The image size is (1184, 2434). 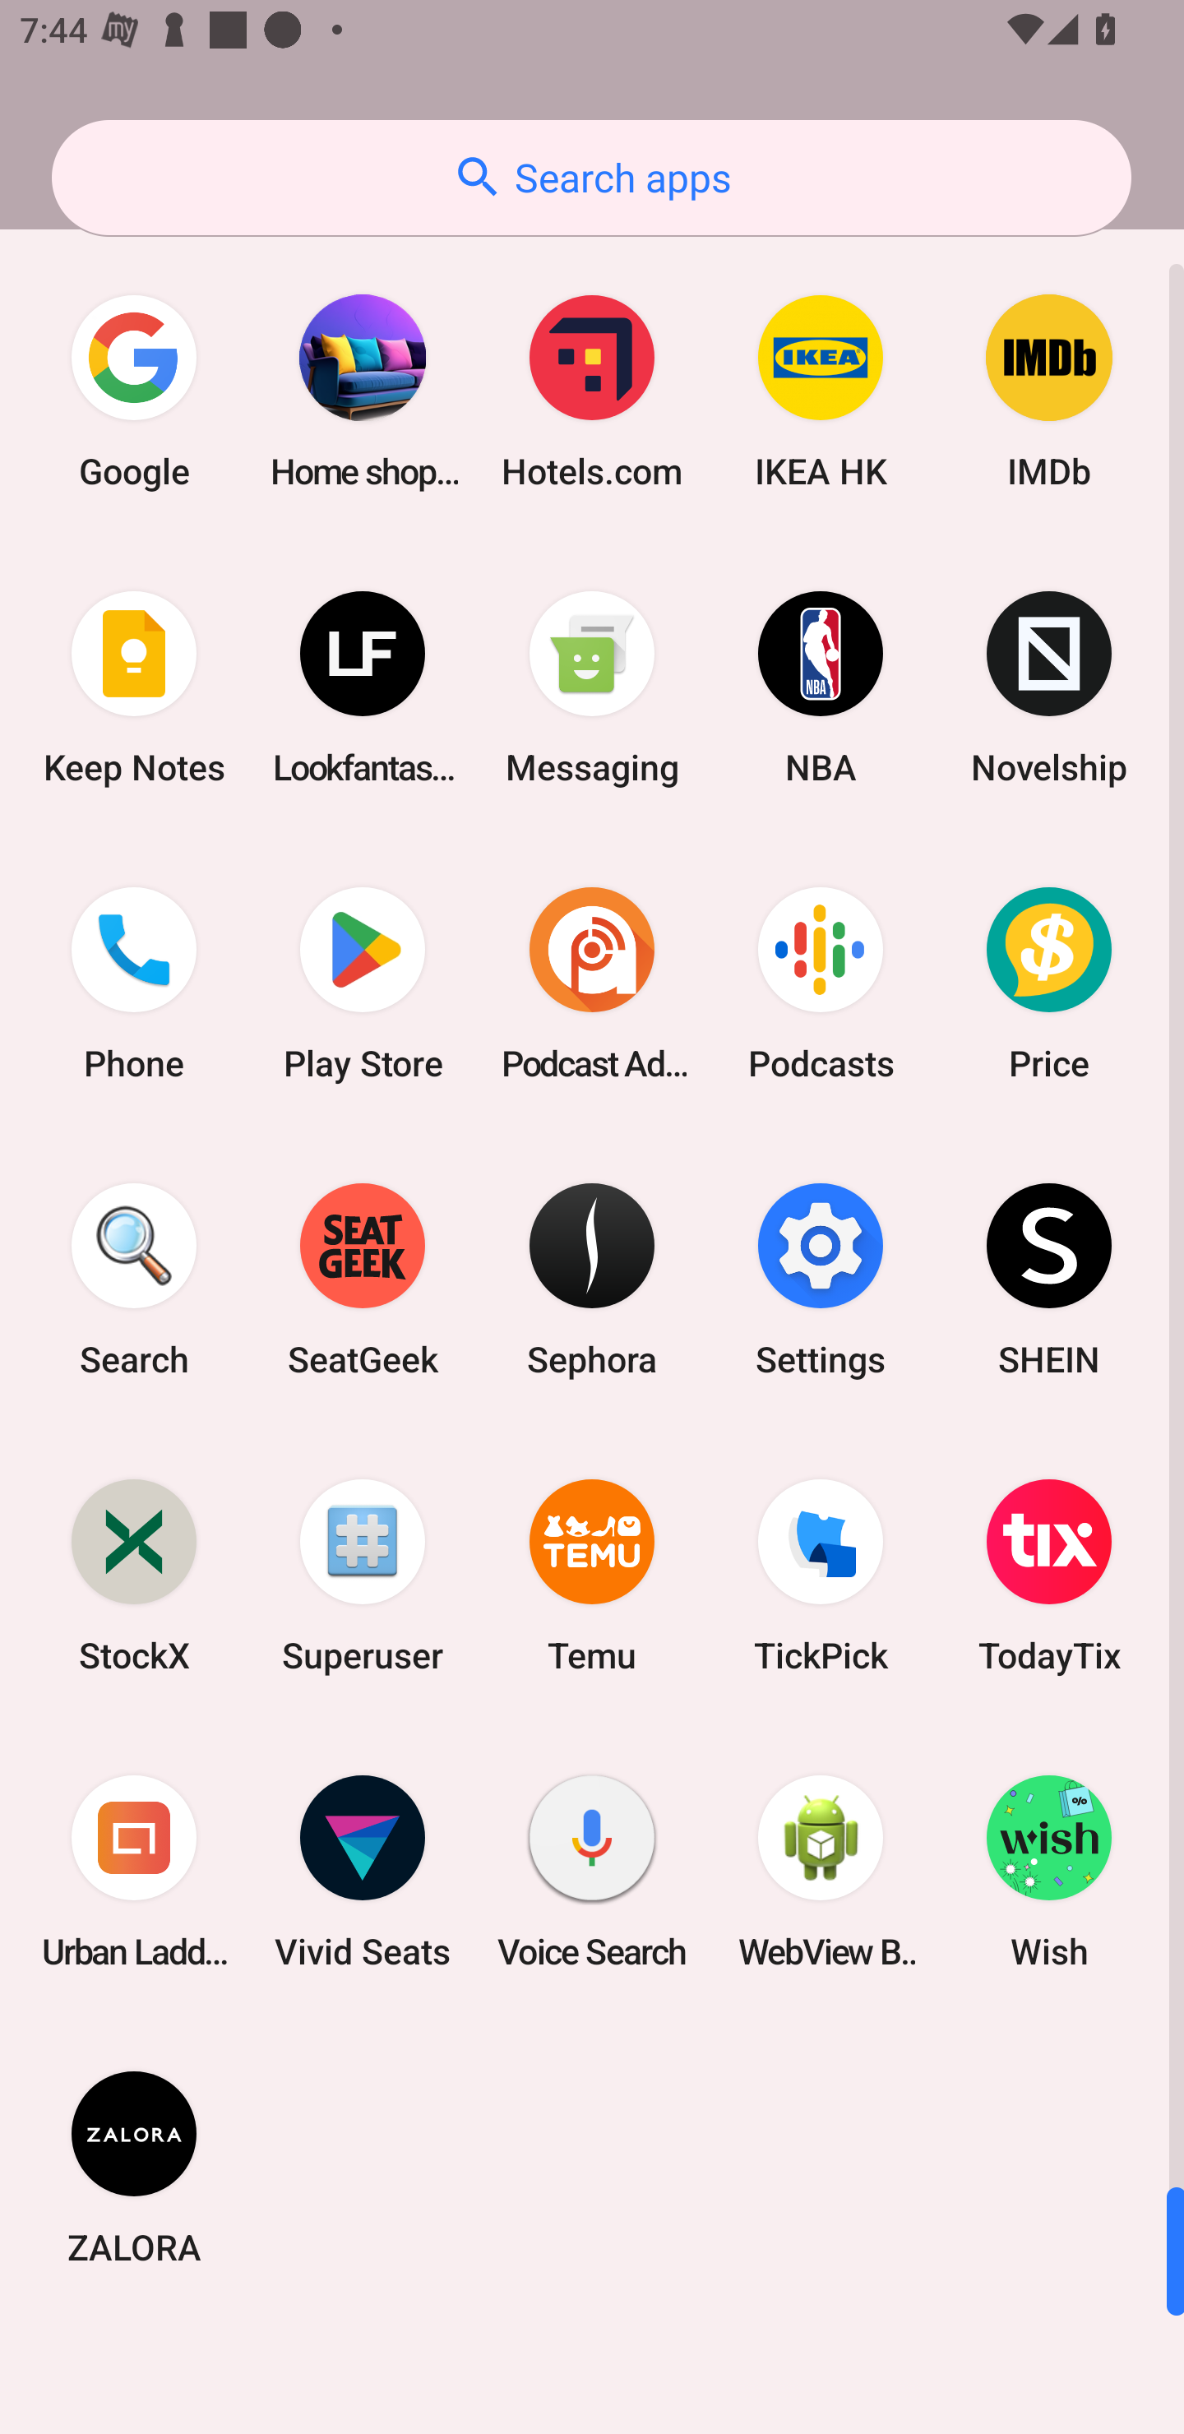 What do you see at coordinates (134, 1872) in the screenshot?
I see `Urban Ladder` at bounding box center [134, 1872].